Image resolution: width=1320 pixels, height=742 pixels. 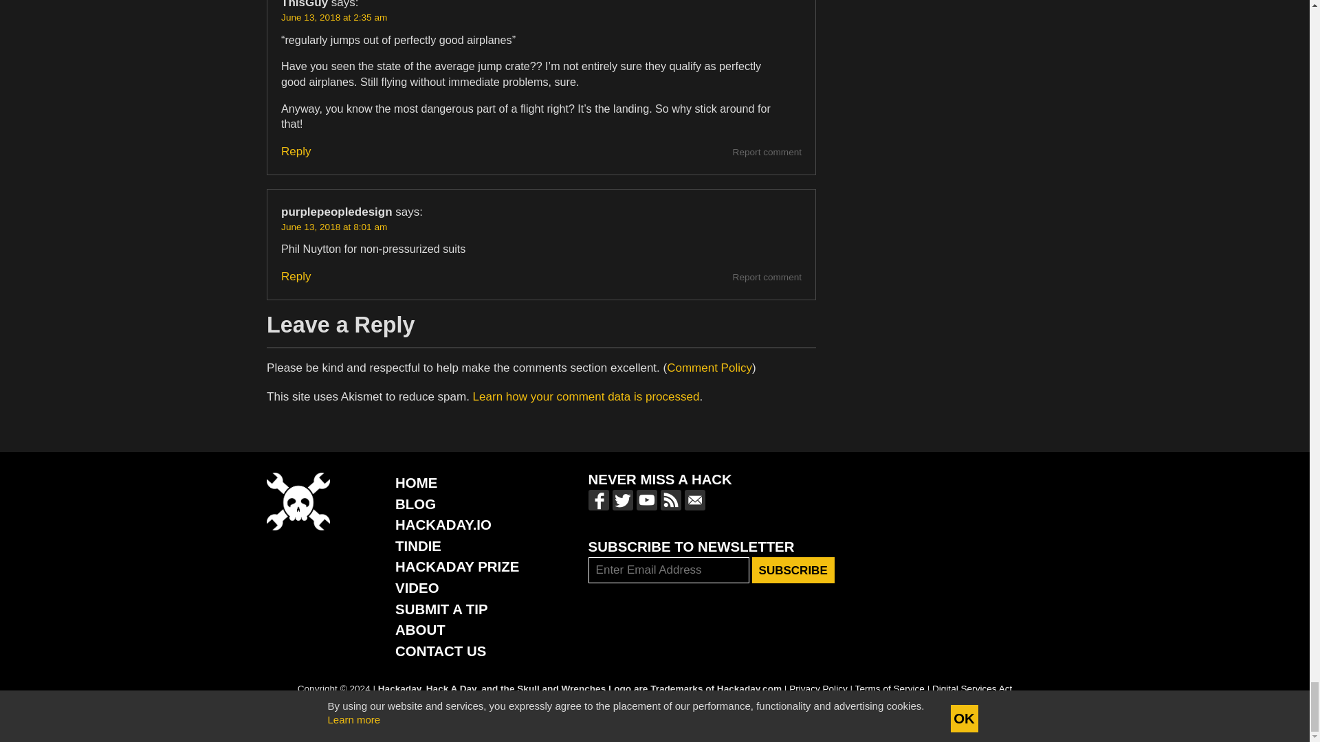 I want to click on Build Something that Matters, so click(x=456, y=566).